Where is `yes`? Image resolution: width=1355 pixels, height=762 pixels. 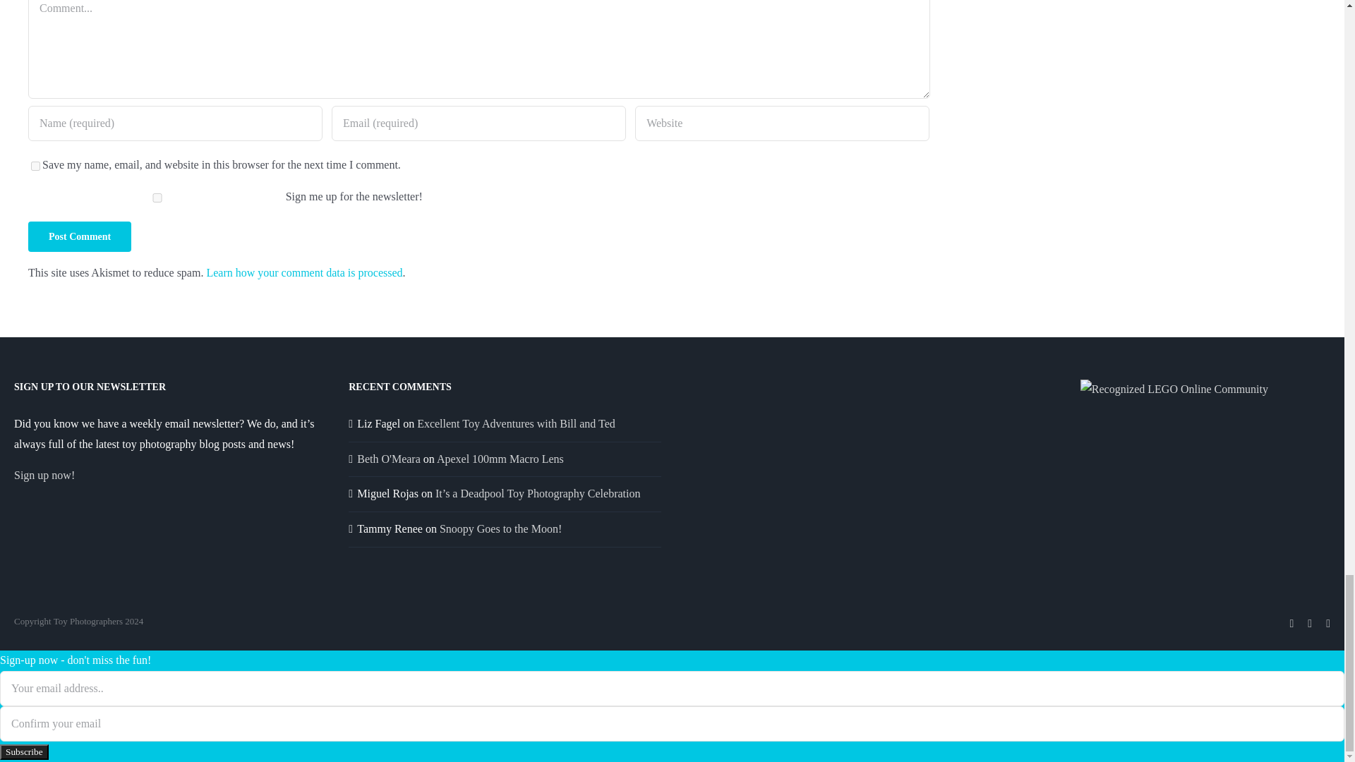 yes is located at coordinates (35, 165).